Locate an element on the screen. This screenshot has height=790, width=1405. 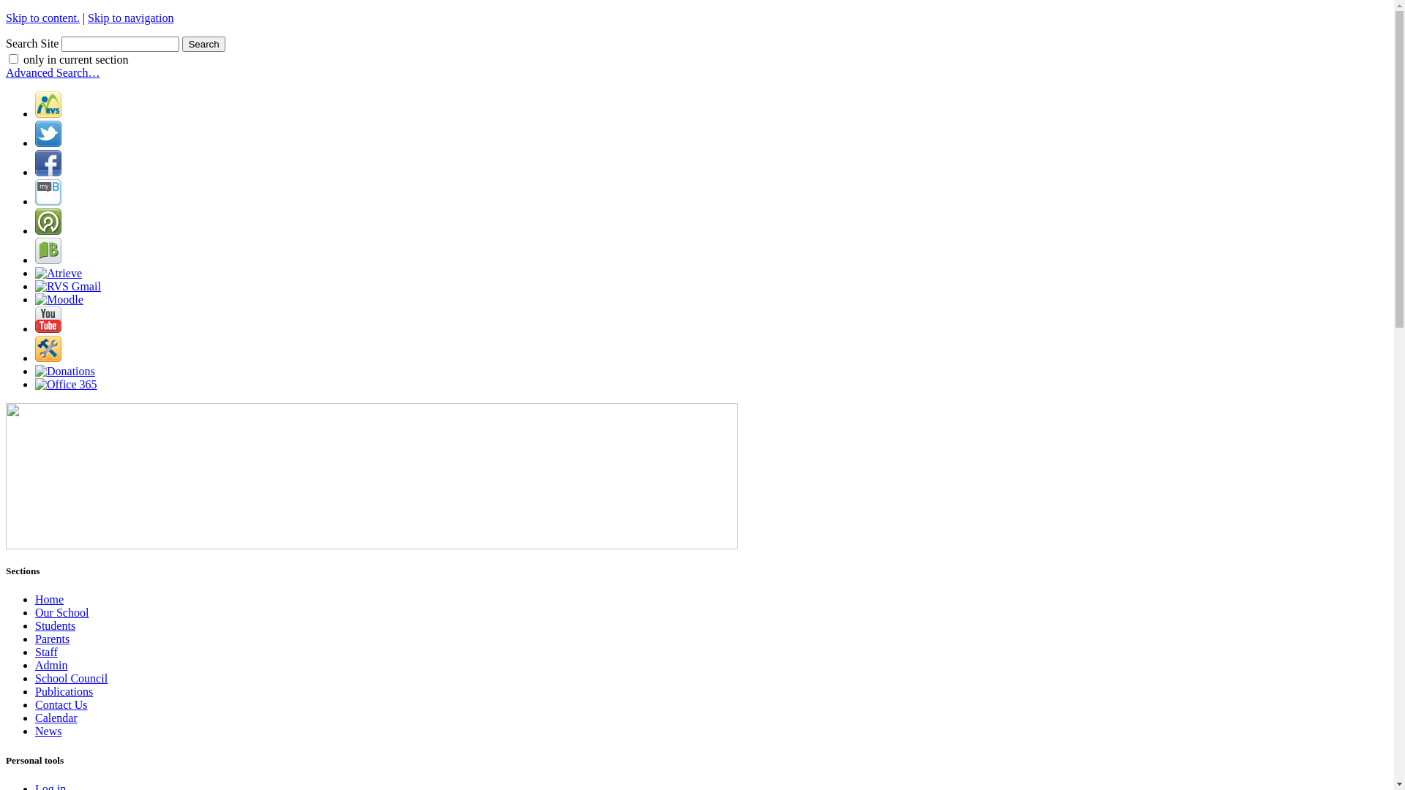
Admin is located at coordinates (51, 666).